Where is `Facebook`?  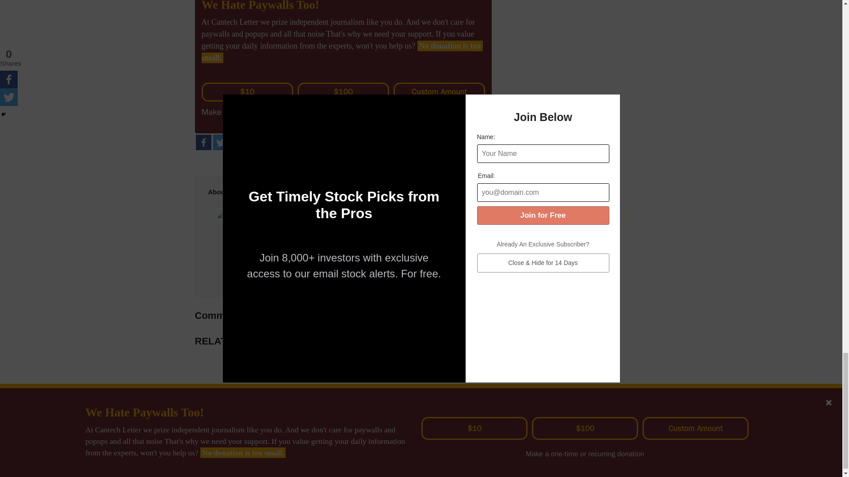 Facebook is located at coordinates (203, 142).